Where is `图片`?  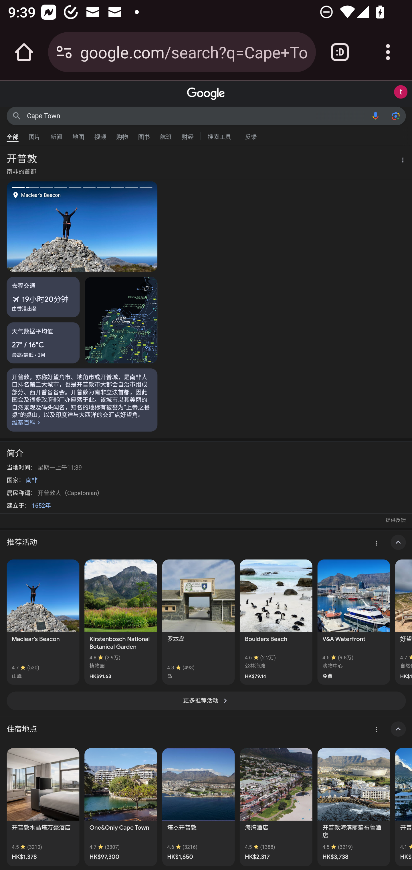
图片 is located at coordinates (34, 134).